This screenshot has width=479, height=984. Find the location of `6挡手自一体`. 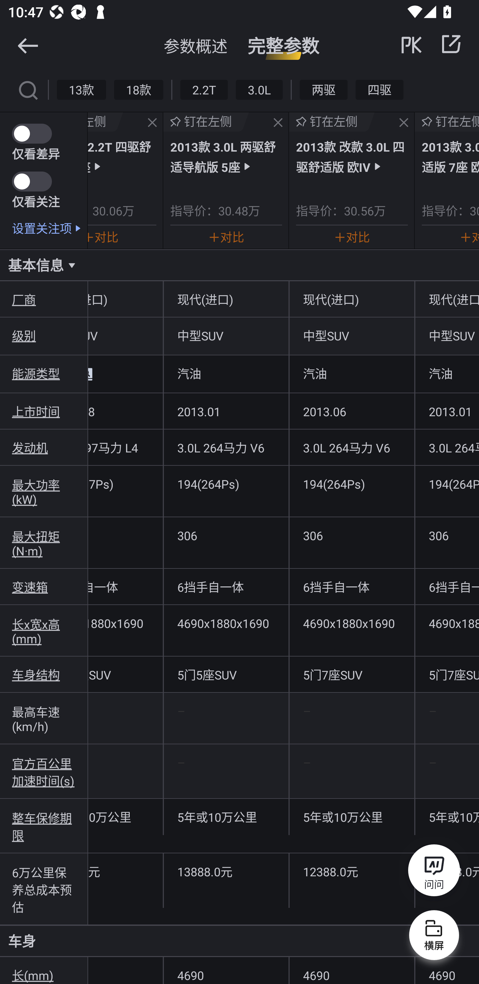

6挡手自一体 is located at coordinates (352, 587).